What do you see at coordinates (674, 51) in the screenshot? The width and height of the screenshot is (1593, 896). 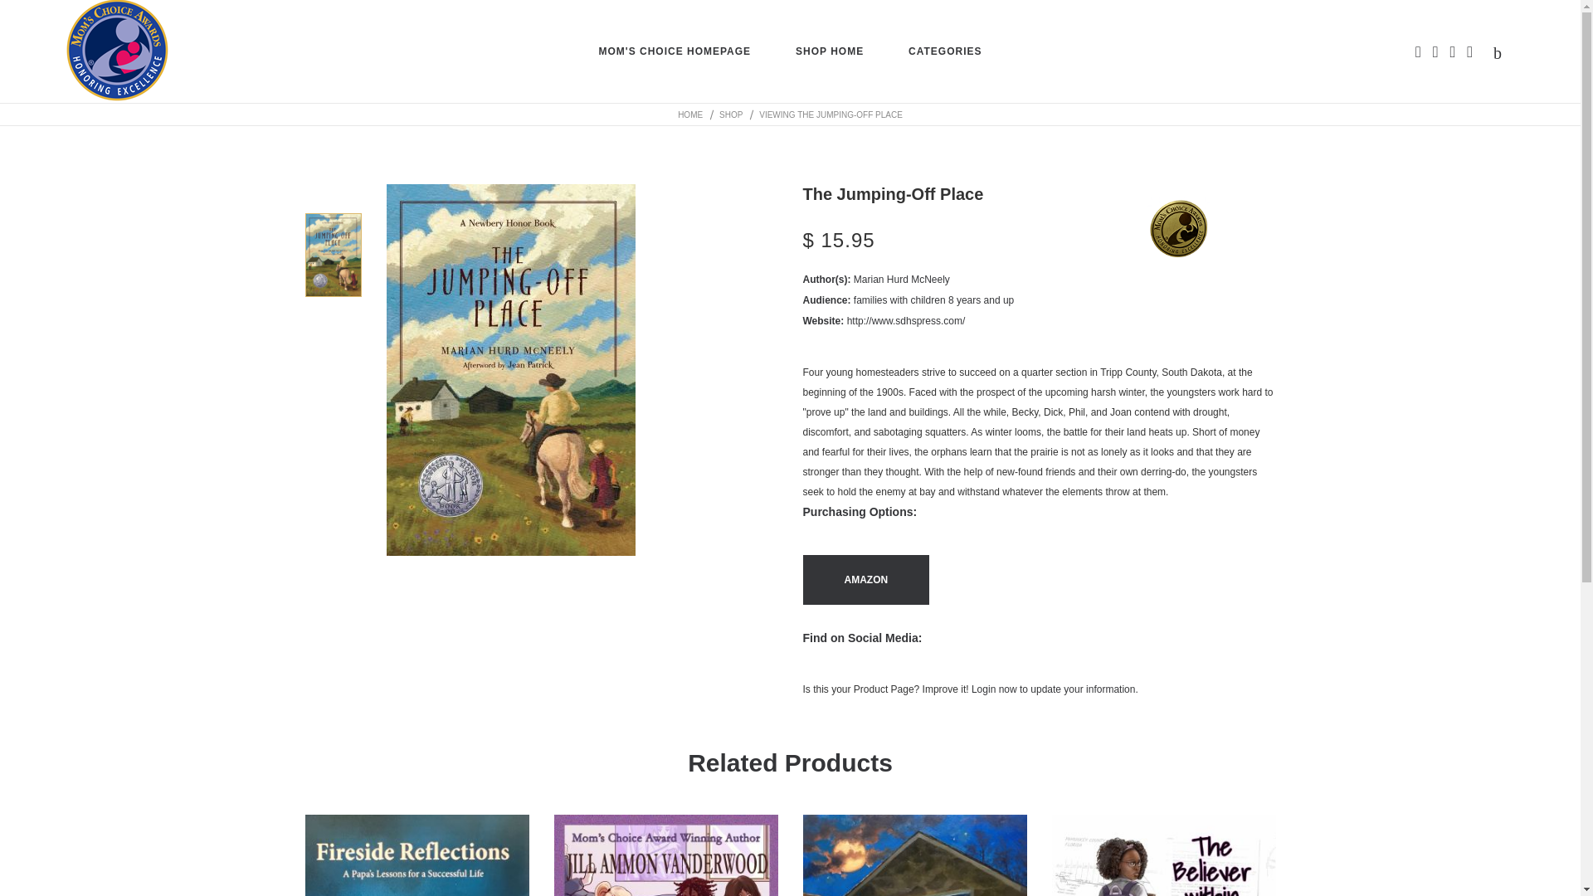 I see `MOM'S CHOICE HOMEPAGE` at bounding box center [674, 51].